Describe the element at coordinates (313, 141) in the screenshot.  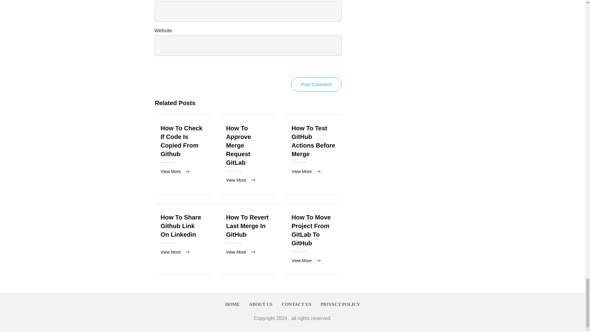
I see `How To Test GitHub Actions Before Merge` at that location.